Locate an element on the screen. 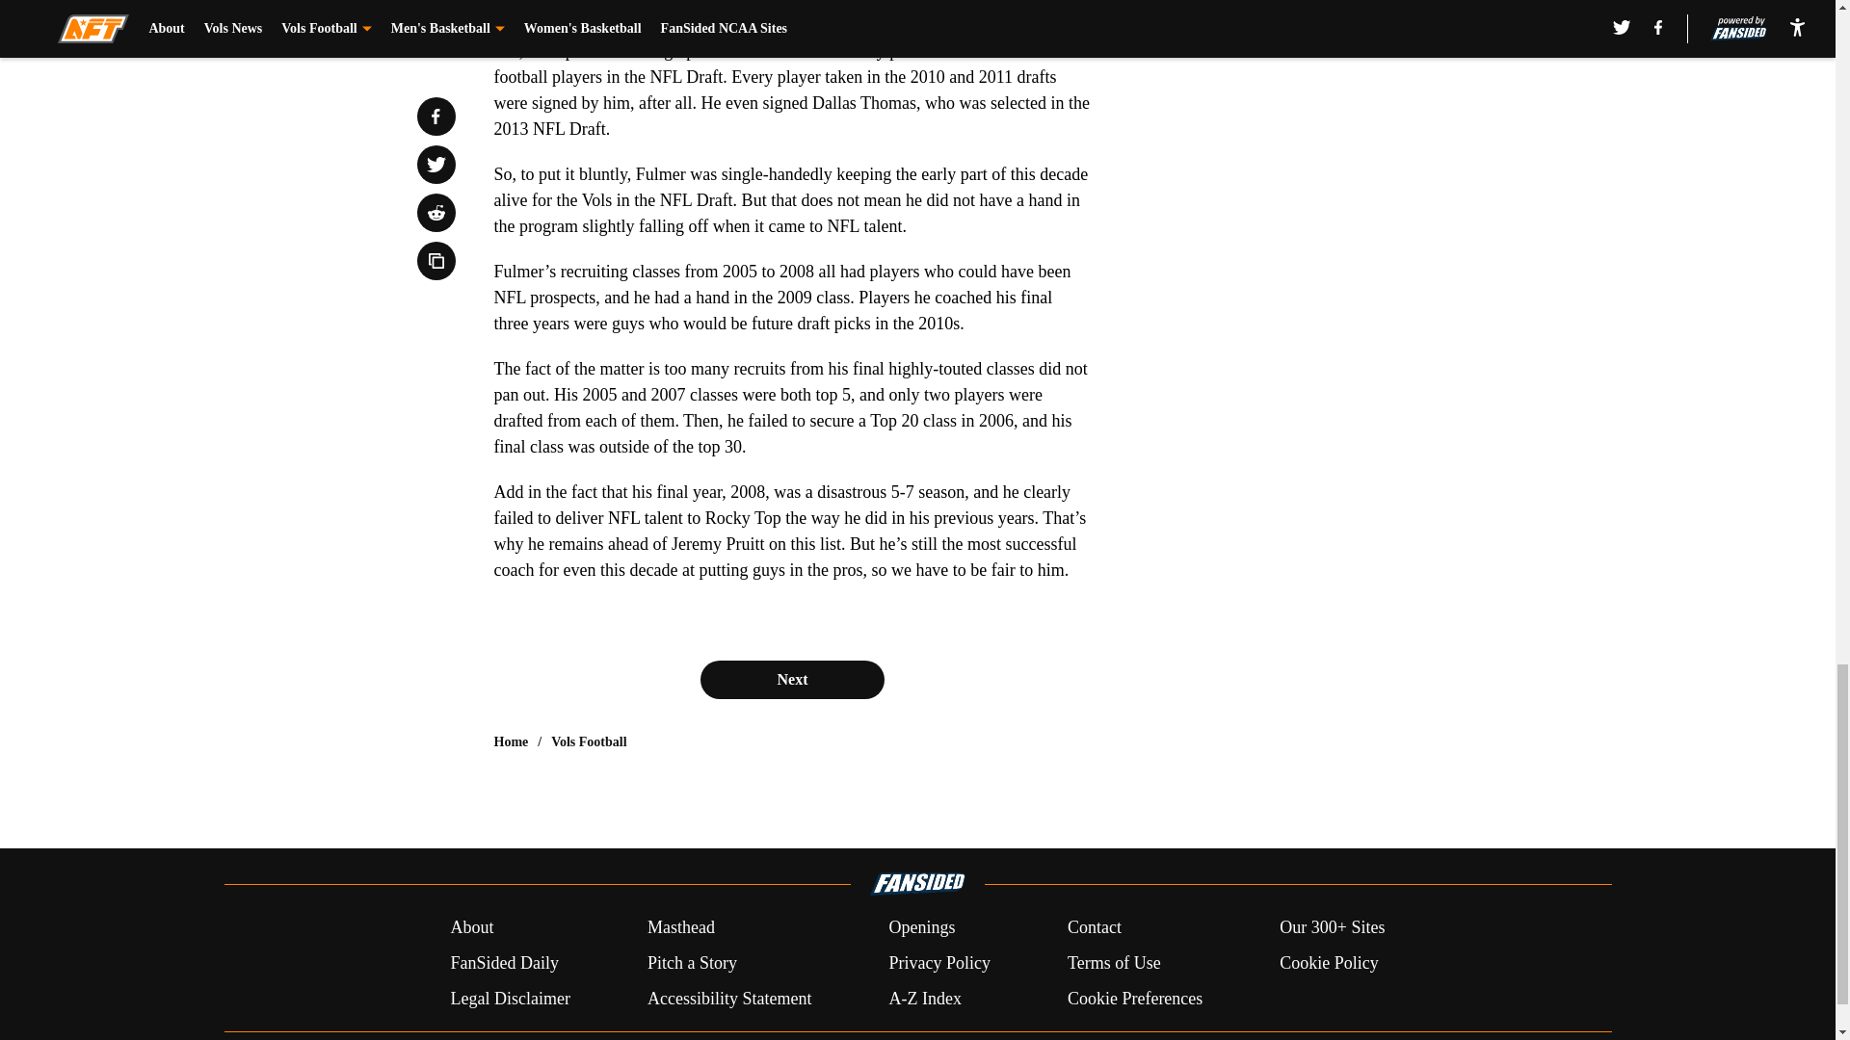  Vols Football is located at coordinates (589, 741).